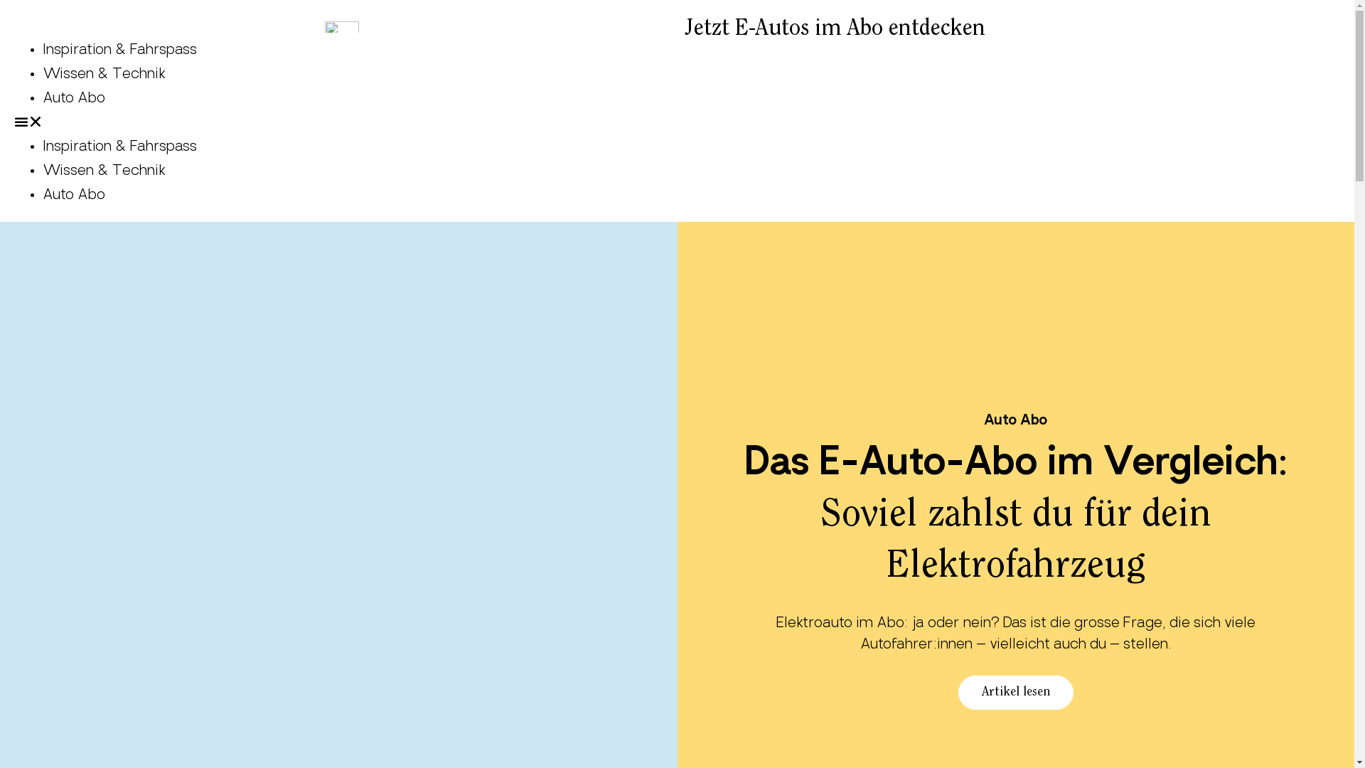 The height and width of the screenshot is (768, 1365). I want to click on Auto Abo, so click(74, 99).